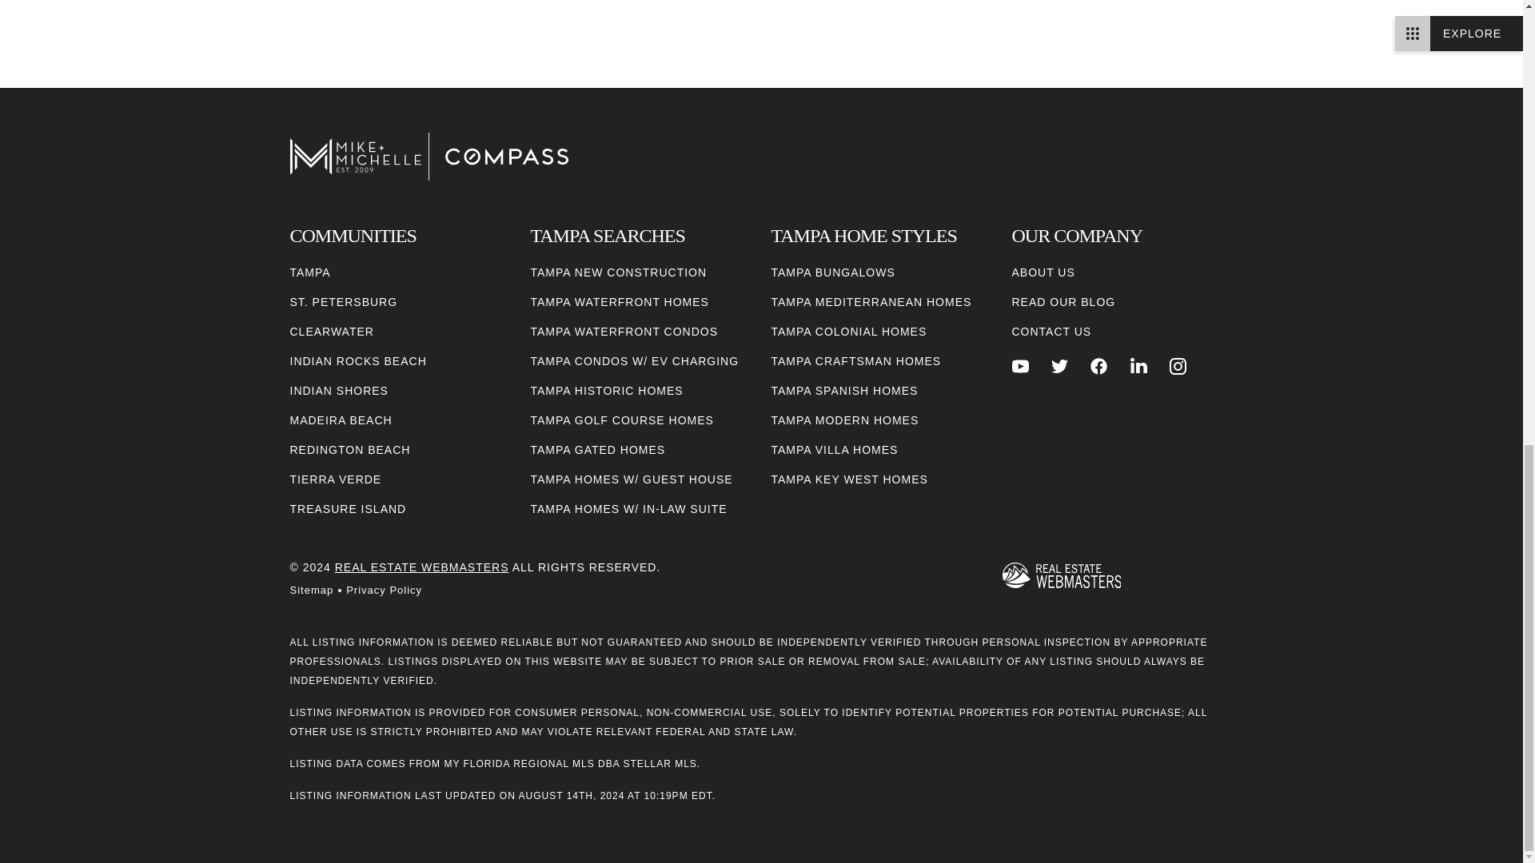  What do you see at coordinates (1098, 366) in the screenshot?
I see `FACEBOOK` at bounding box center [1098, 366].